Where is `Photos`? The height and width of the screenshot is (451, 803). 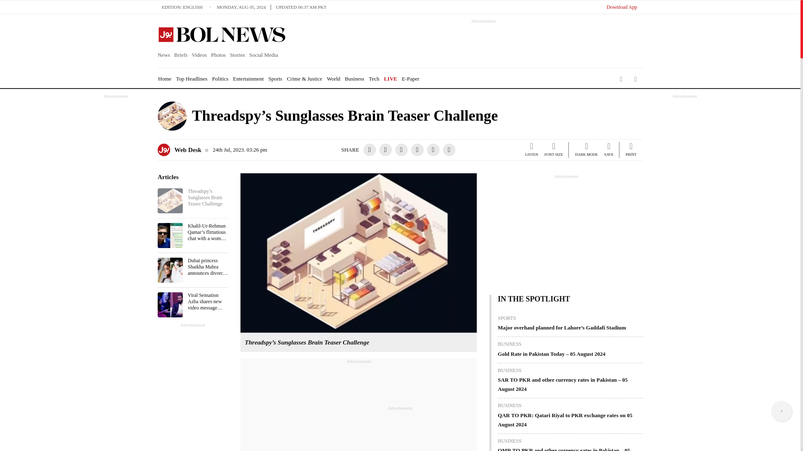
Photos is located at coordinates (218, 55).